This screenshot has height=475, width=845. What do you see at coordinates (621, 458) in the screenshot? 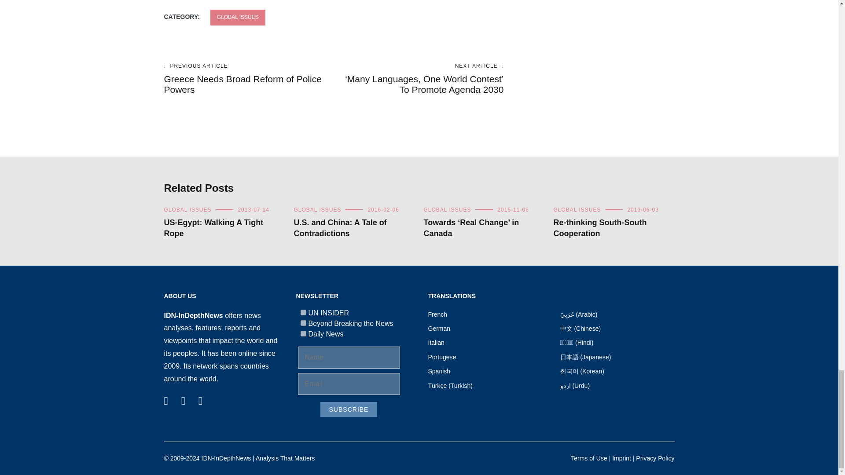
I see `Imprint` at bounding box center [621, 458].